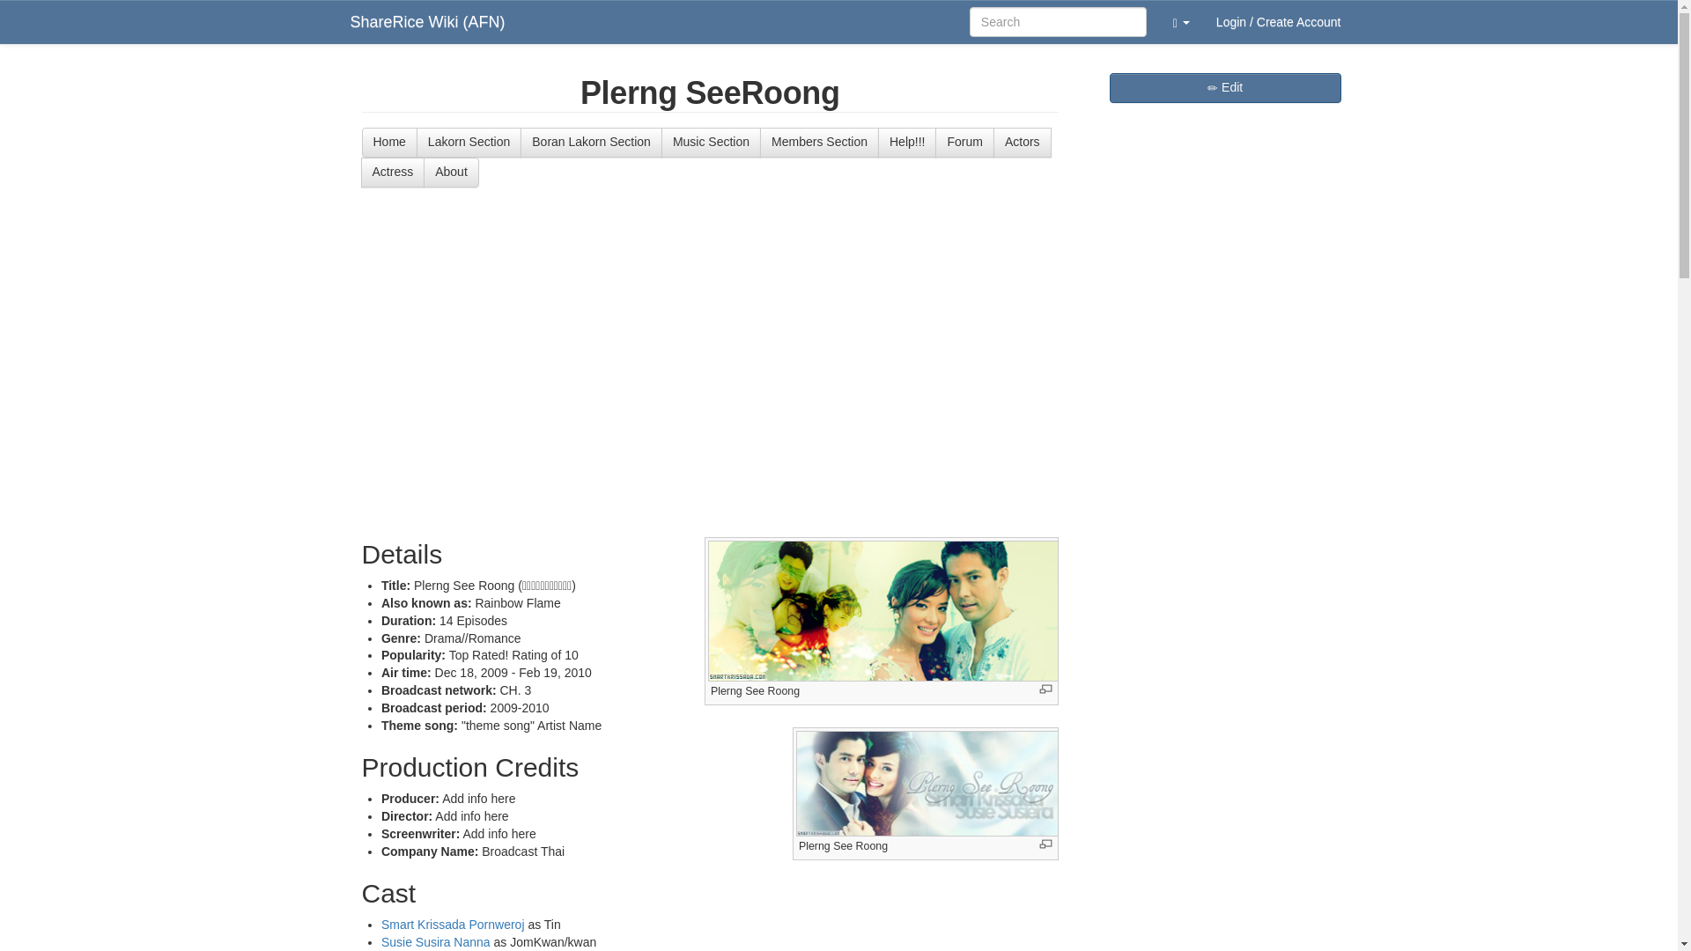  I want to click on Home, so click(388, 143).